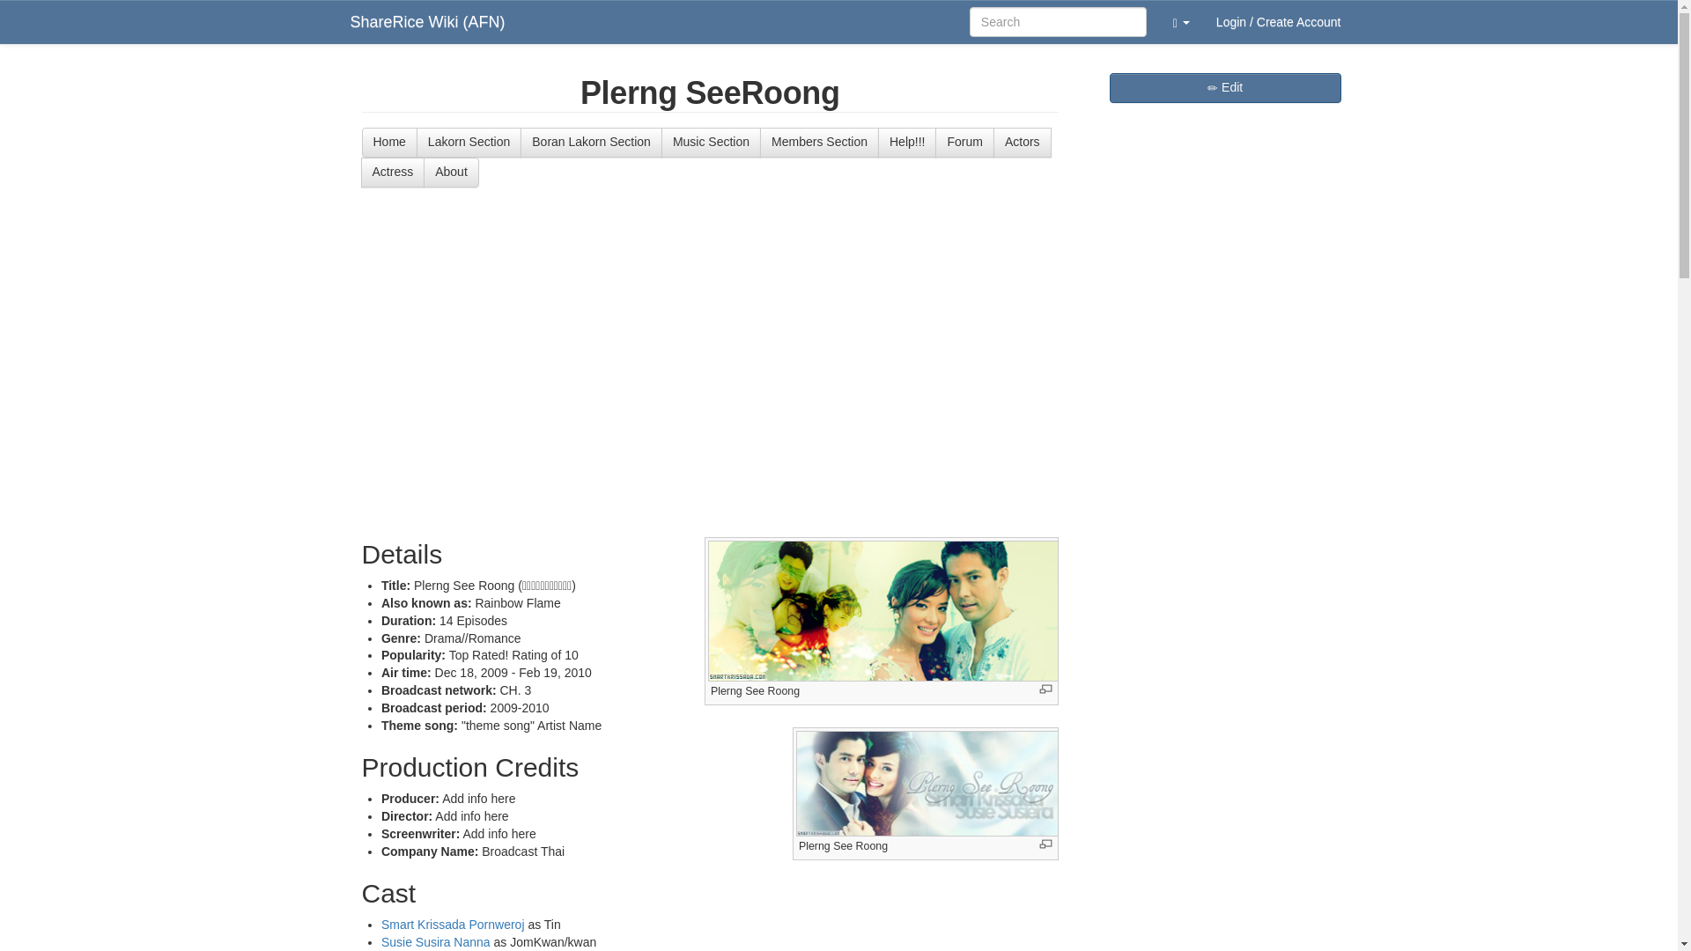  I want to click on Home, so click(388, 143).